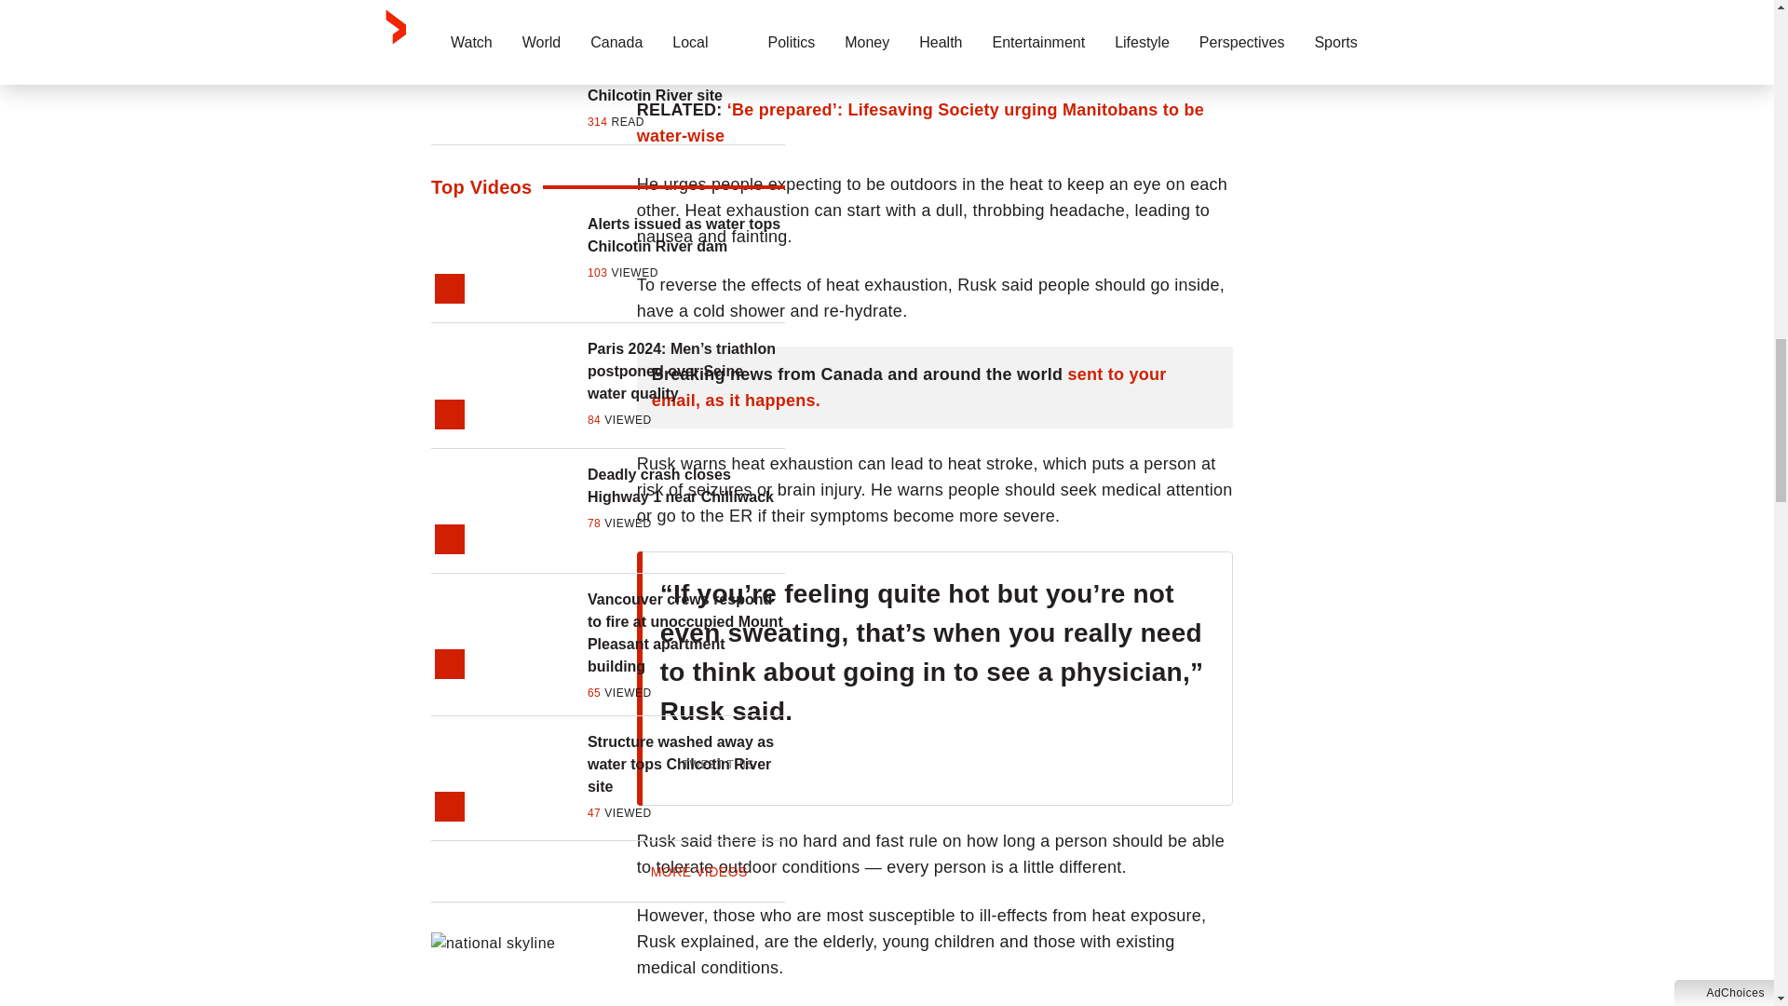  Describe the element at coordinates (685, 765) in the screenshot. I see `Structure washed away as water tops Chilcotin River site` at that location.